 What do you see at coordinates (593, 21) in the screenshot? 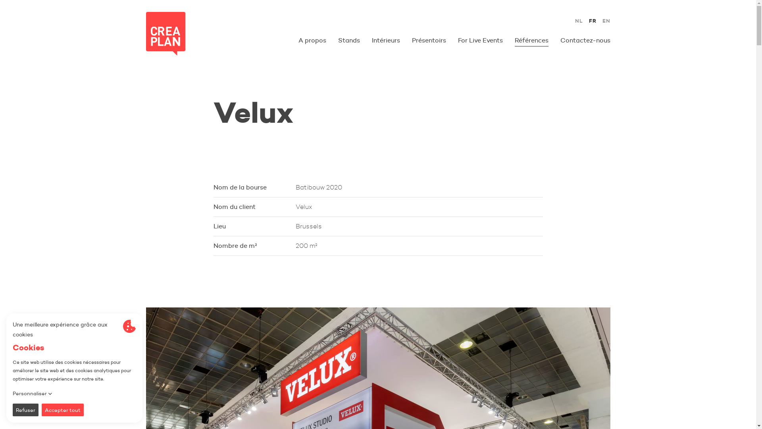
I see `FR` at bounding box center [593, 21].